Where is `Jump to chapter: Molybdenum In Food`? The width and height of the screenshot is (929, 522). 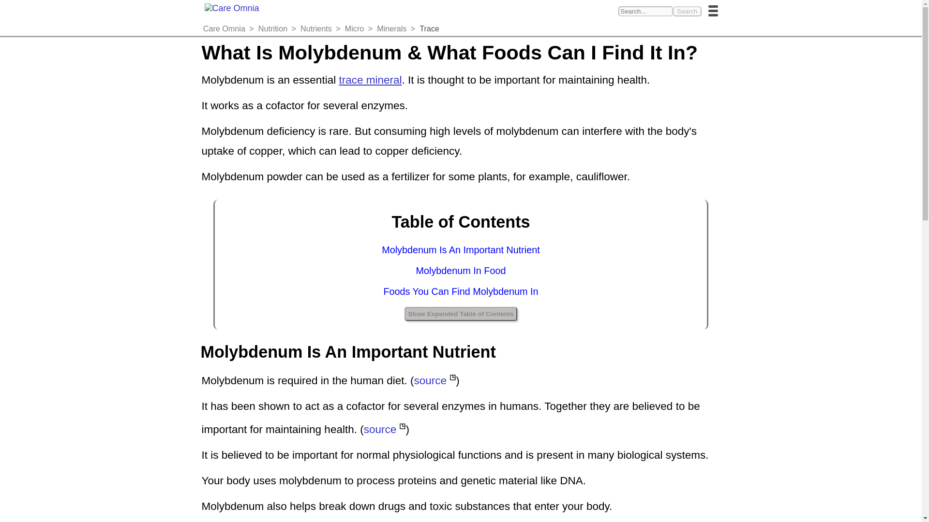 Jump to chapter: Molybdenum In Food is located at coordinates (461, 271).